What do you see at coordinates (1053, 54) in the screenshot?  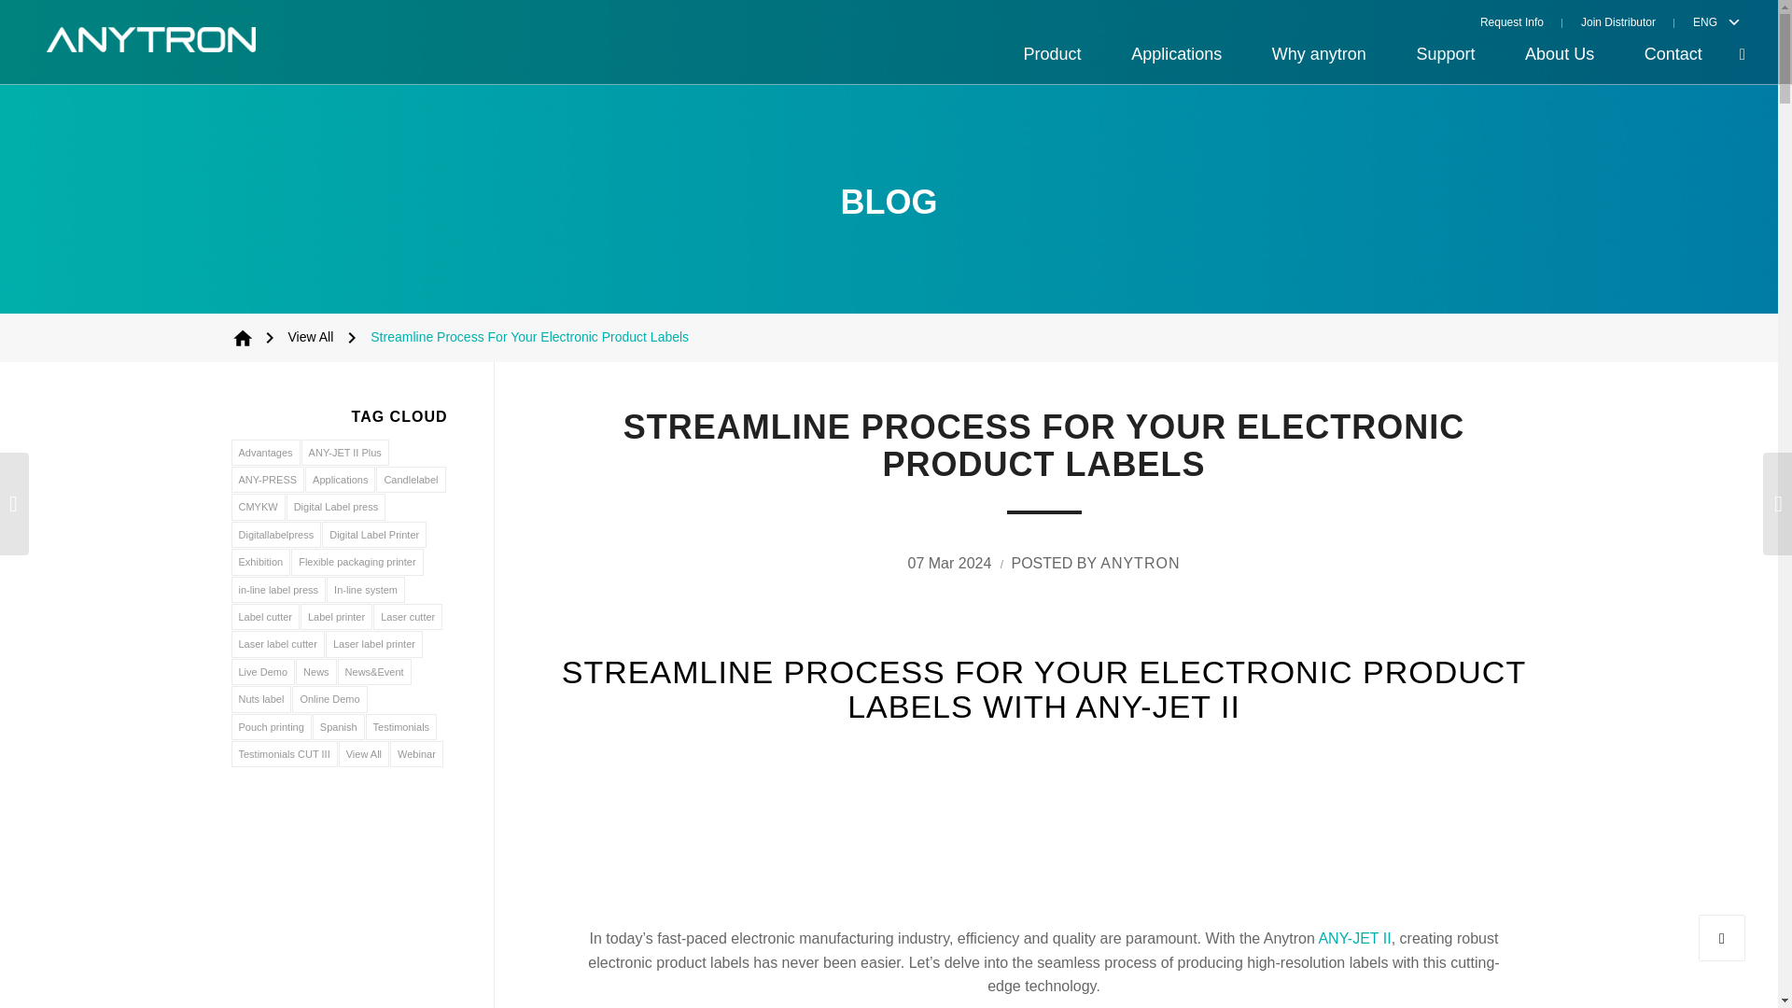 I see `Product` at bounding box center [1053, 54].